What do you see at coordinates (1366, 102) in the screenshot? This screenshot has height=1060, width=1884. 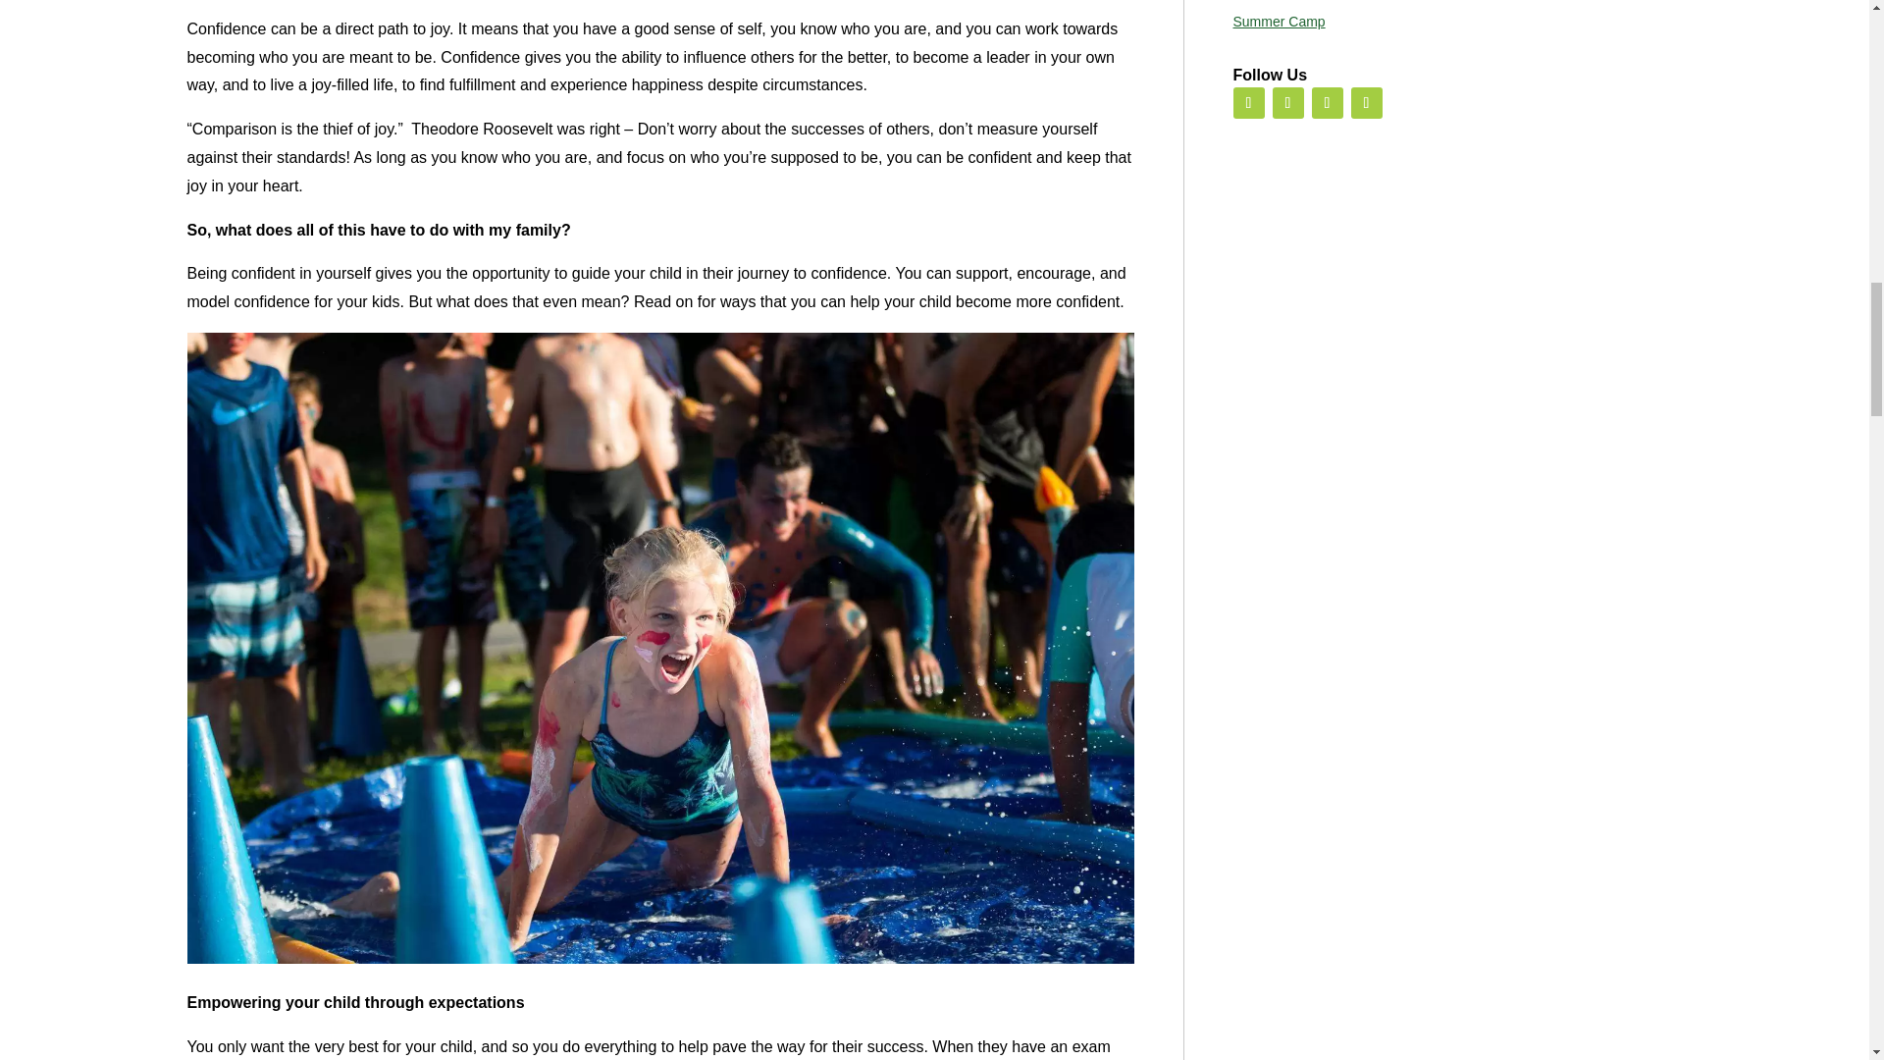 I see `Follow on Youtube` at bounding box center [1366, 102].